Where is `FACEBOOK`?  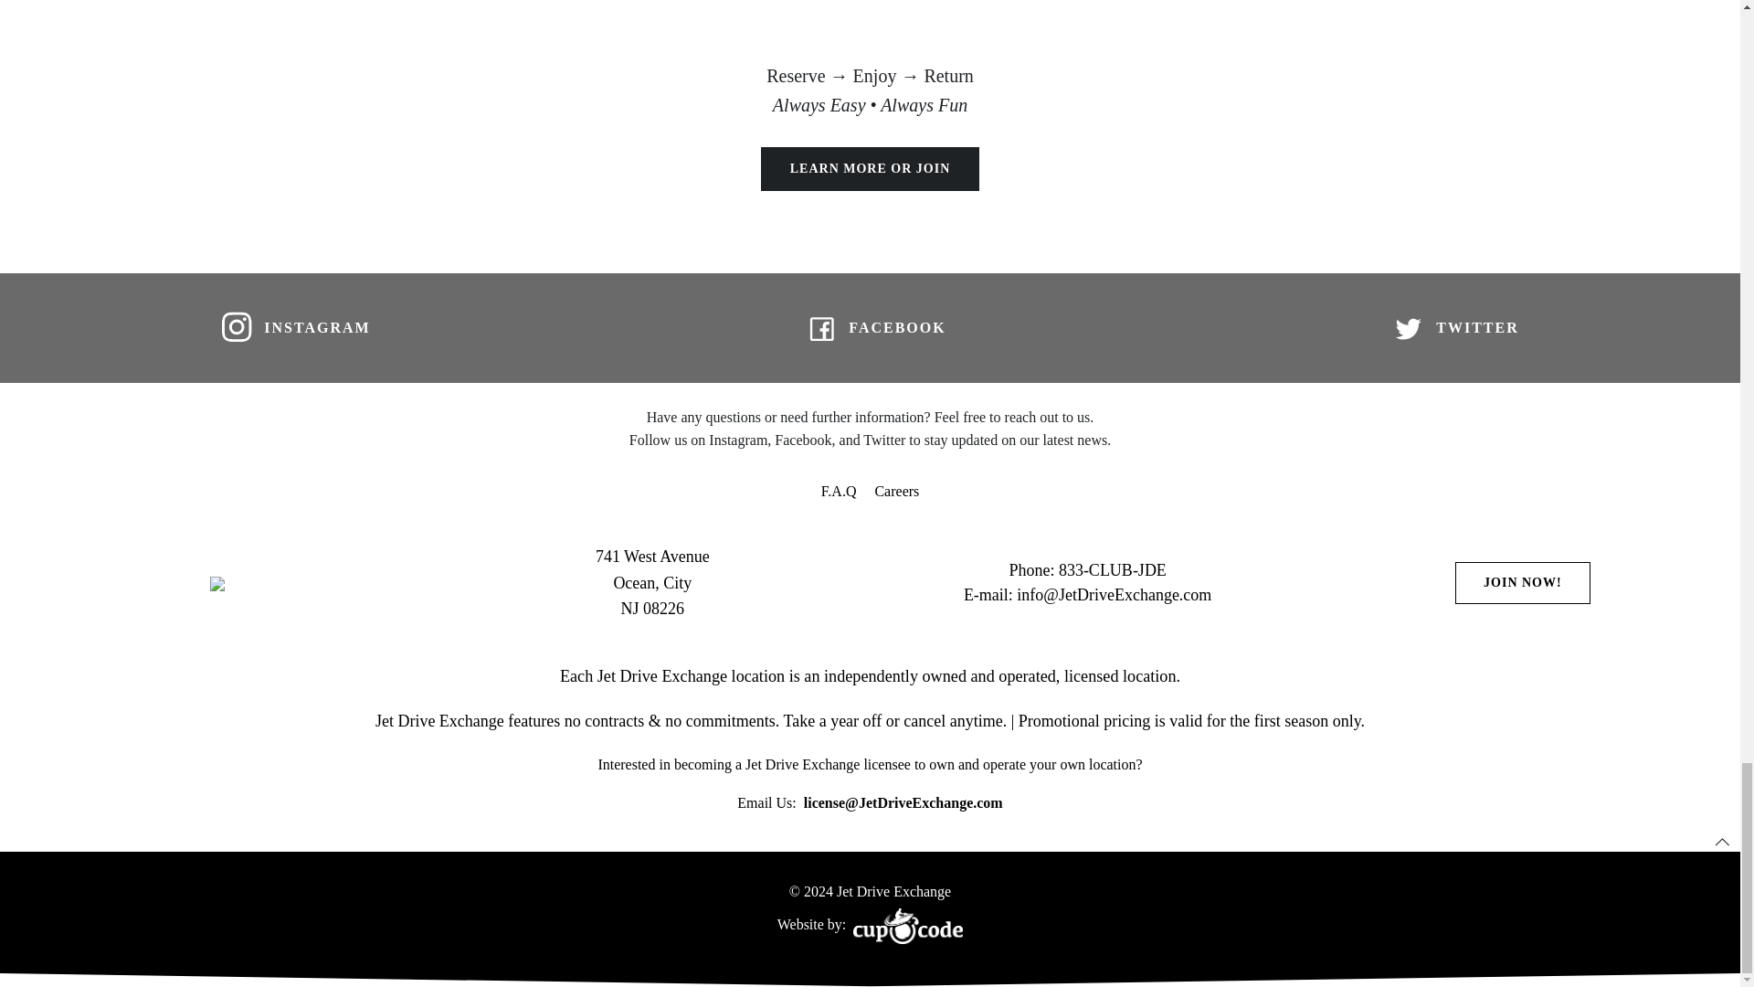 FACEBOOK is located at coordinates (870, 328).